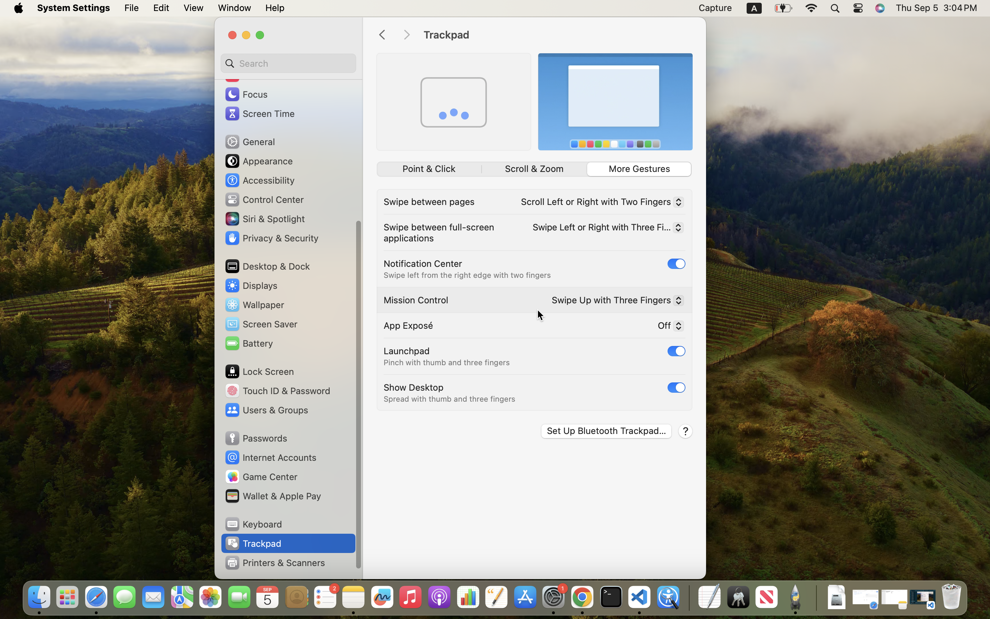 This screenshot has width=990, height=619. What do you see at coordinates (256, 438) in the screenshot?
I see `Passwords` at bounding box center [256, 438].